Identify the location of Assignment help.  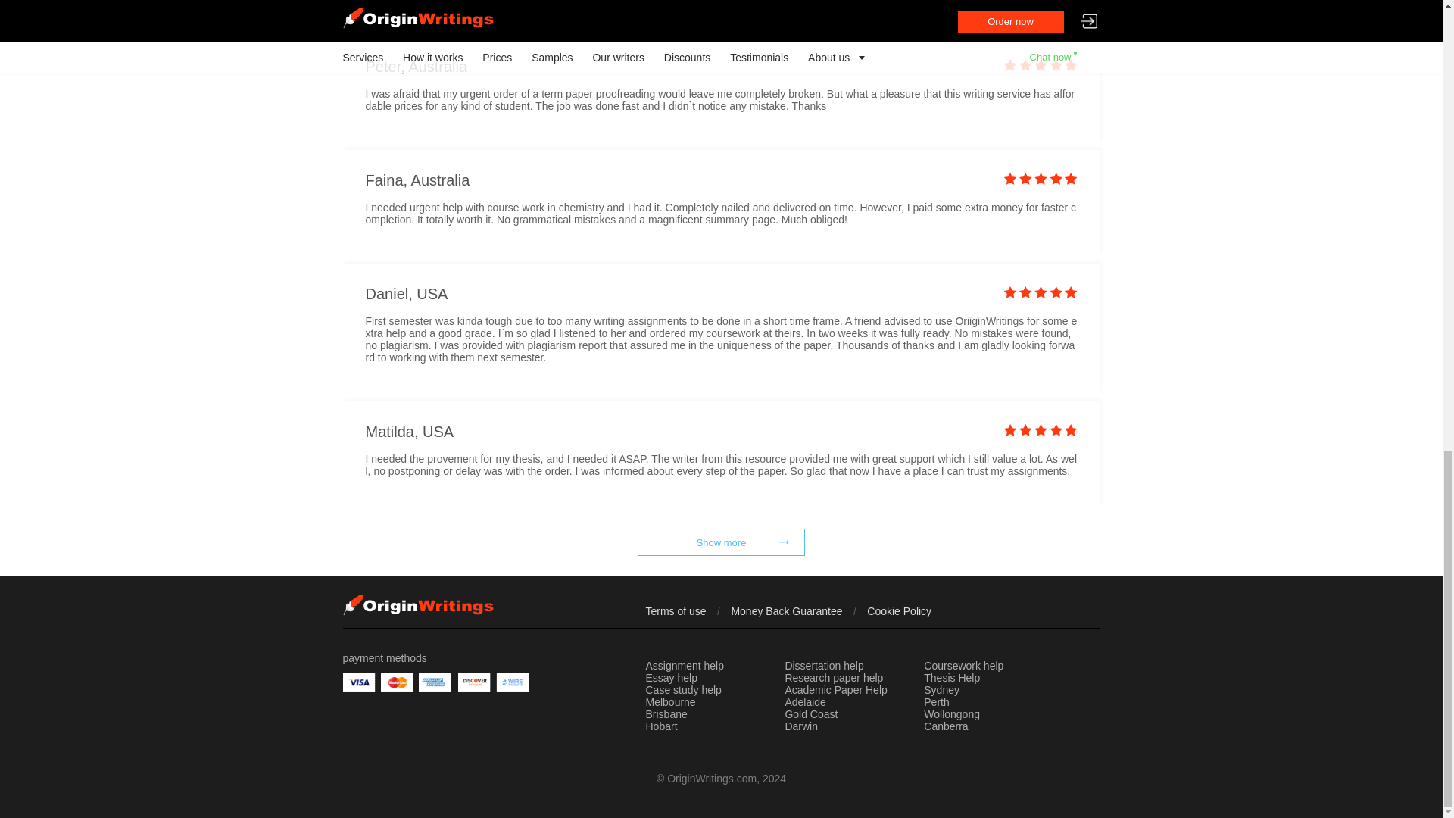
(685, 666).